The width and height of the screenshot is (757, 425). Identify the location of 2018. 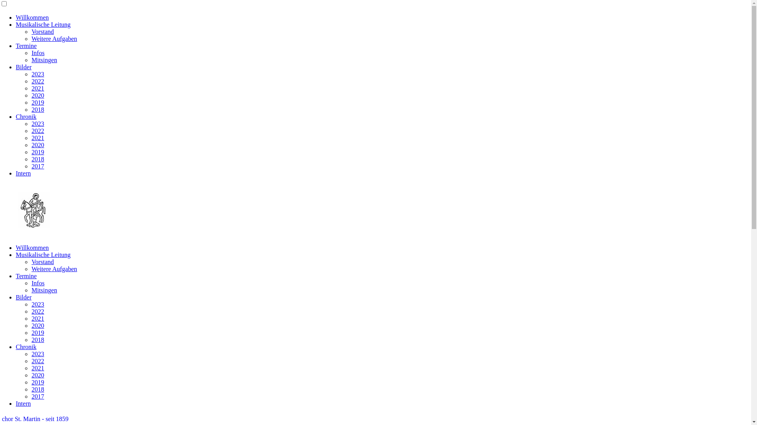
(38, 159).